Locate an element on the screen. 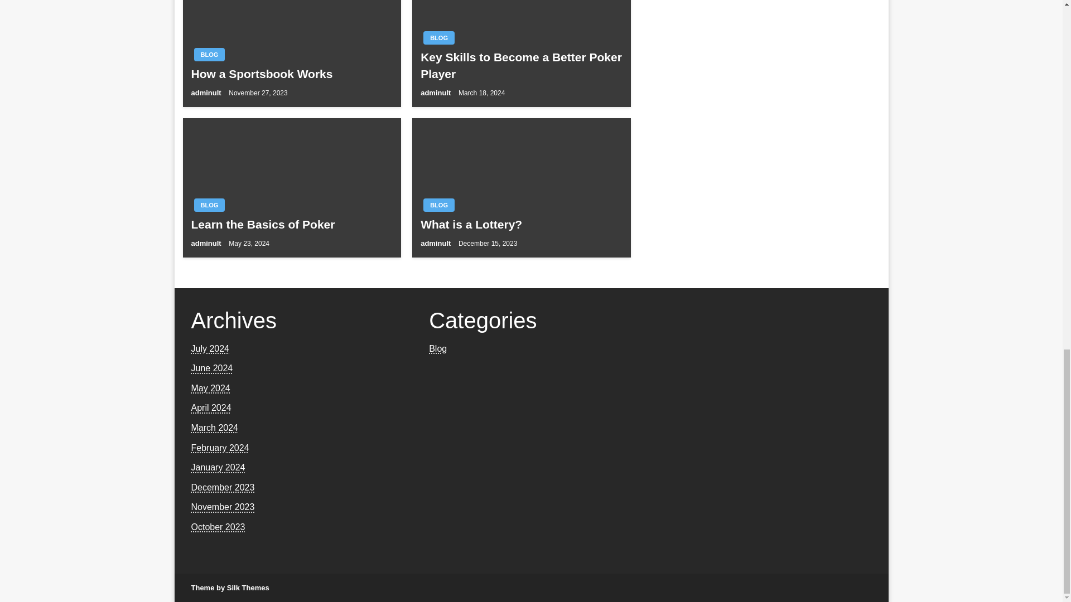 The width and height of the screenshot is (1071, 602). SBOBET Review is located at coordinates (291, 54).